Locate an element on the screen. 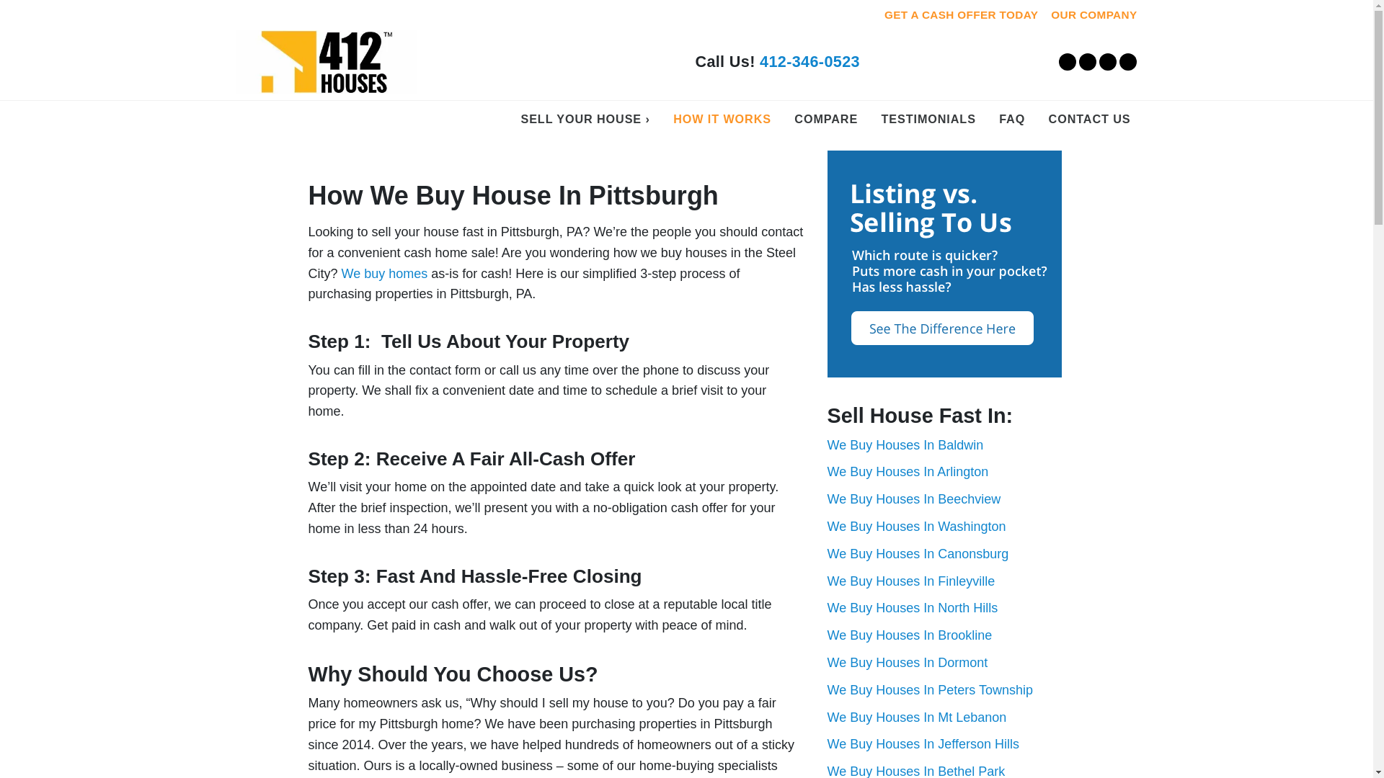 The width and height of the screenshot is (1384, 778). Instagram is located at coordinates (1127, 62).